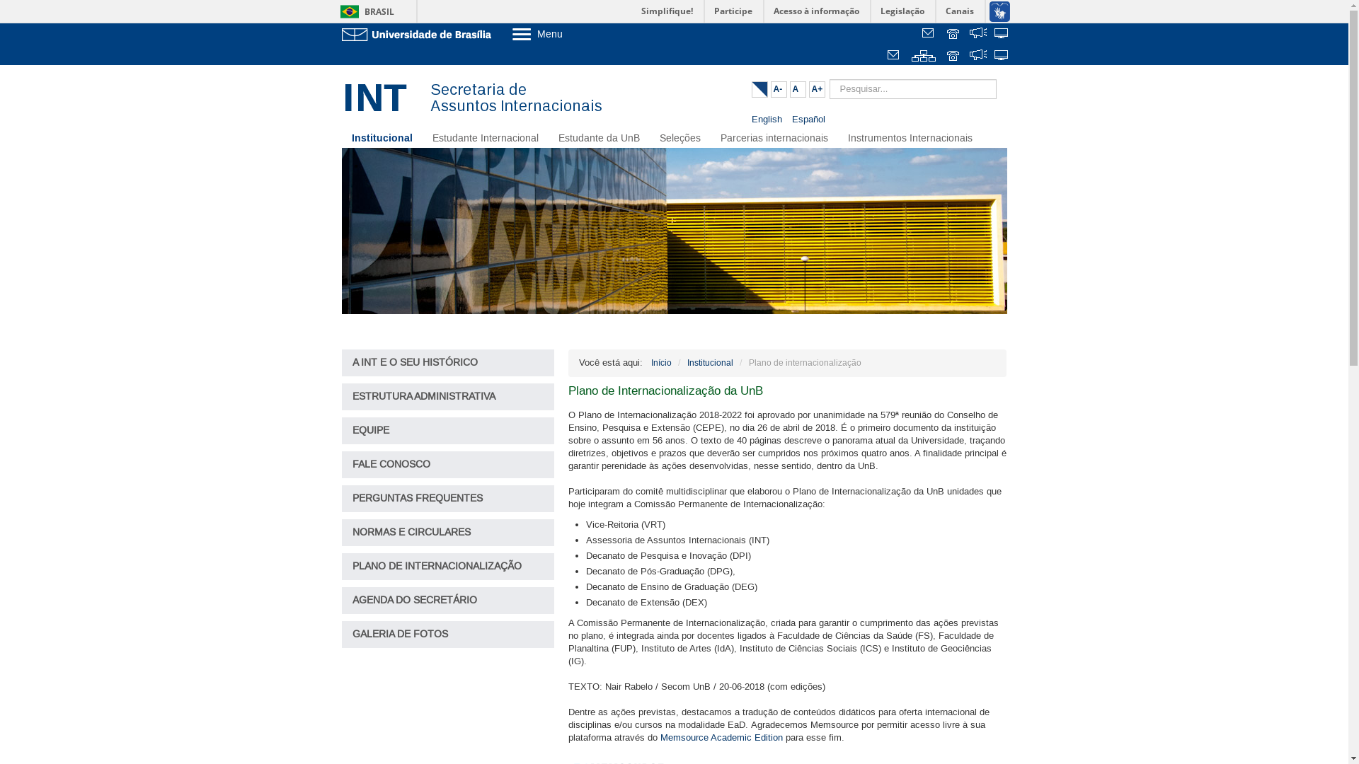  What do you see at coordinates (930, 35) in the screenshot?
I see ` ` at bounding box center [930, 35].